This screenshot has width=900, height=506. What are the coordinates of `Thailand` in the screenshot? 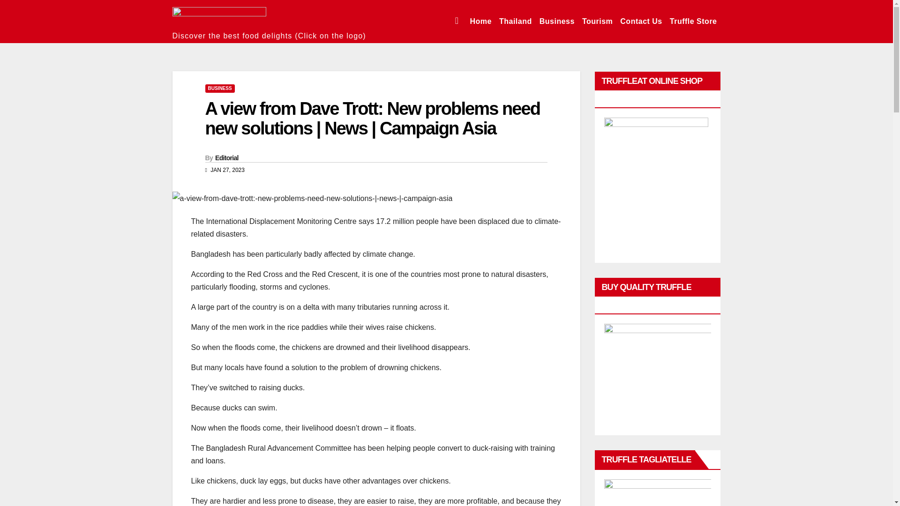 It's located at (516, 22).